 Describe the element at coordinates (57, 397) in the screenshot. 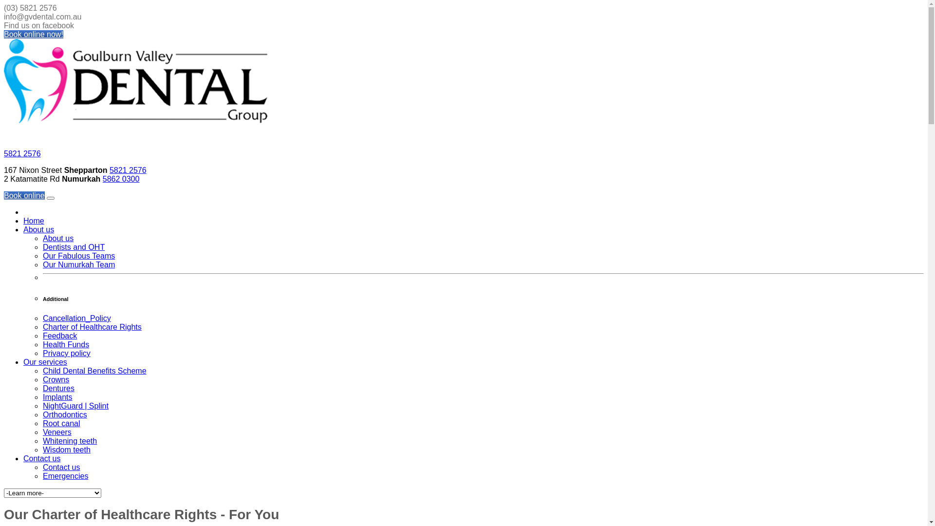

I see `Implants` at that location.